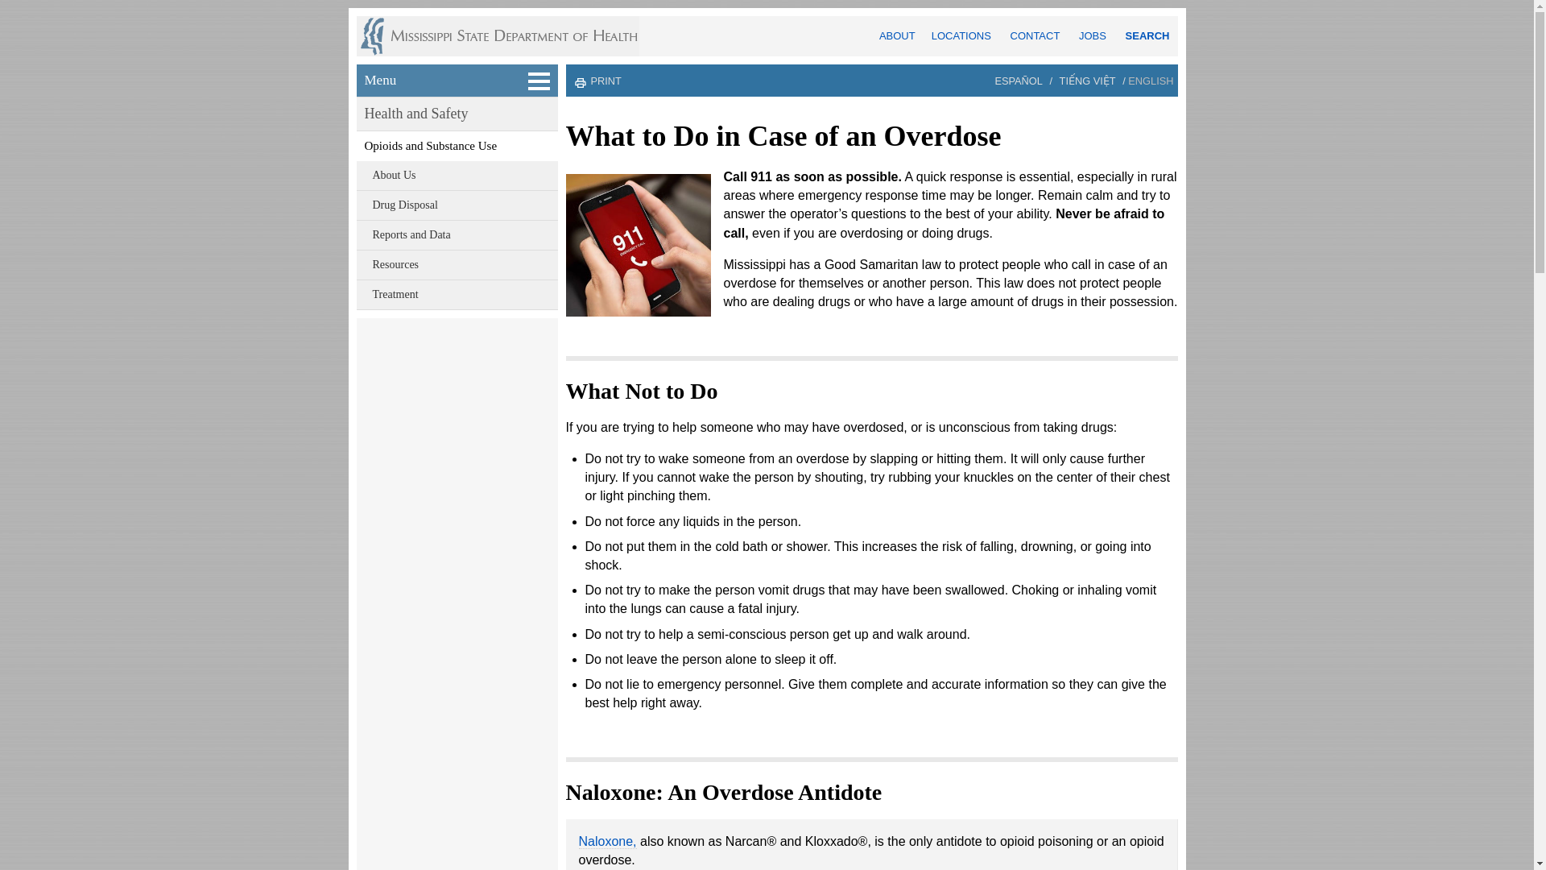 The width and height of the screenshot is (1546, 870). I want to click on Resources, so click(458, 264).